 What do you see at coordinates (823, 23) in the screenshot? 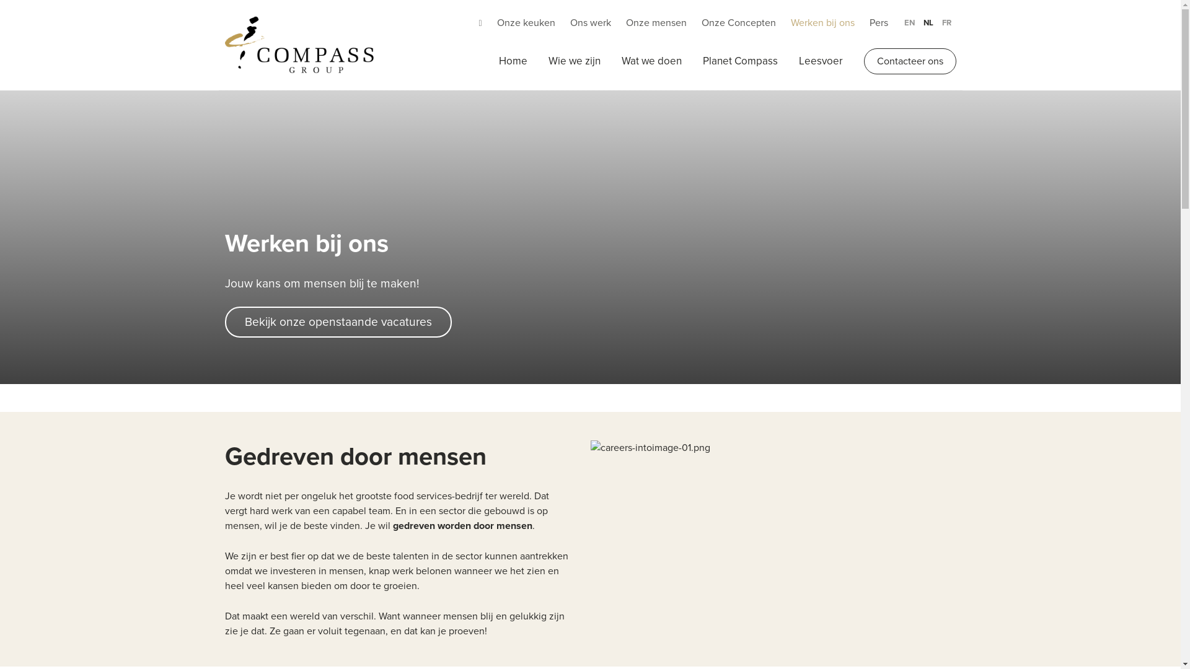
I see `Werken bij ons` at bounding box center [823, 23].